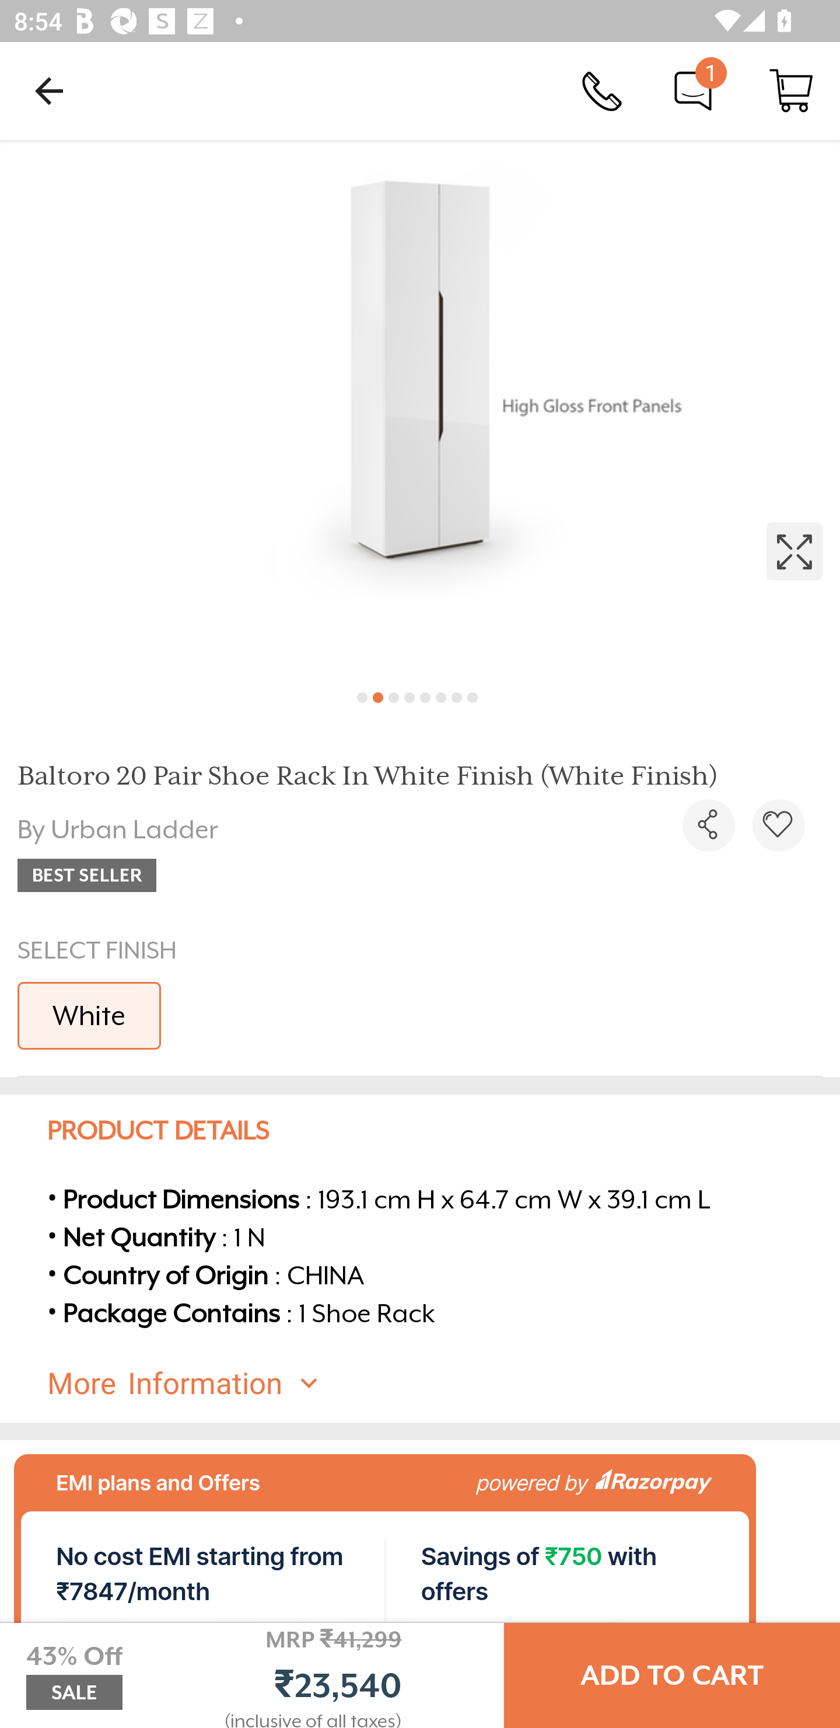 Image resolution: width=840 pixels, height=1728 pixels. I want to click on Navigate up, so click(49, 90).